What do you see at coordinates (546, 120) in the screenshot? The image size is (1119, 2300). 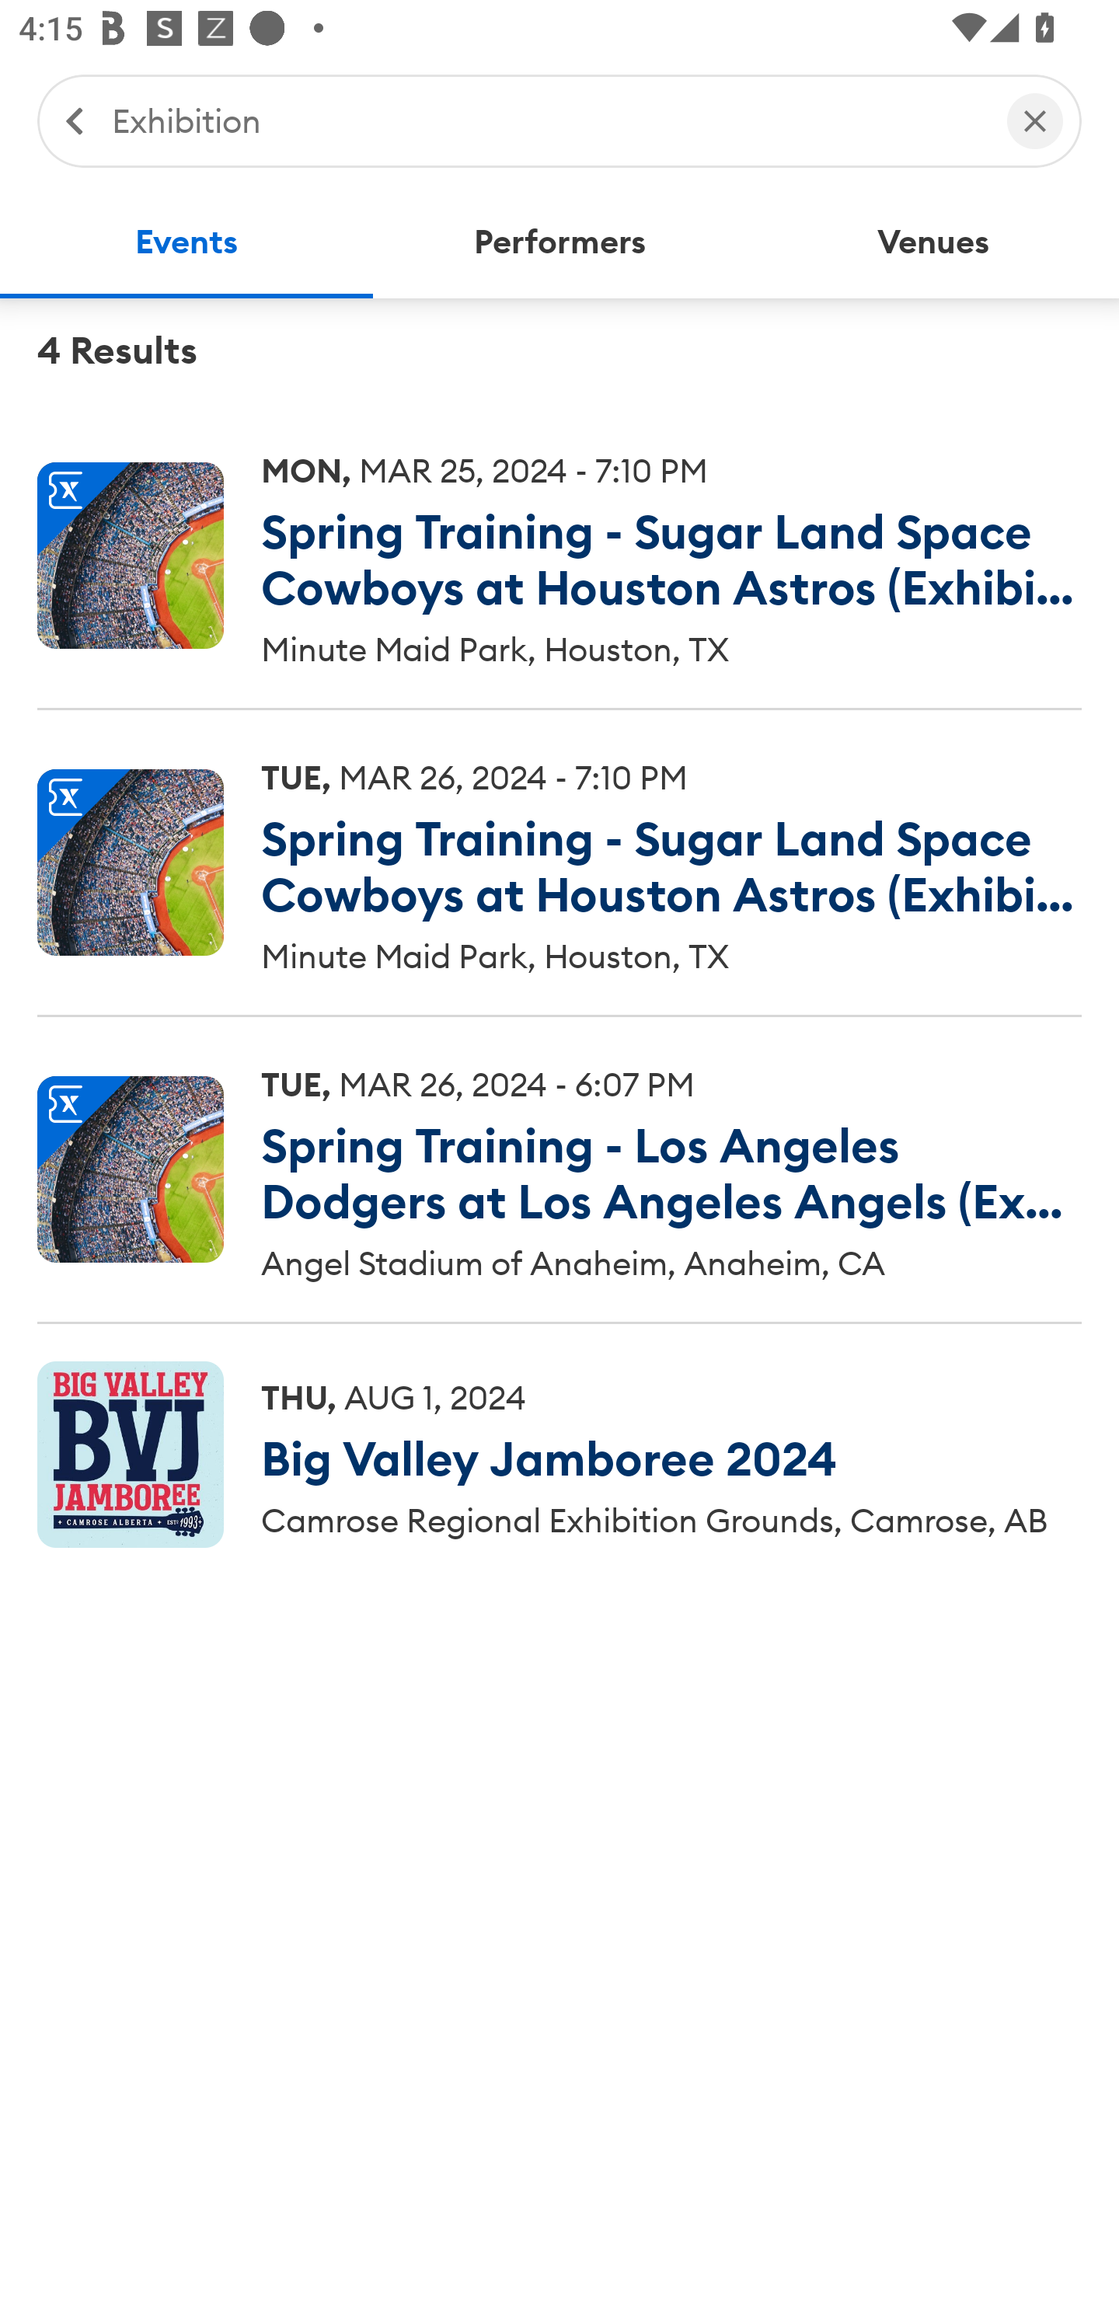 I see `Exhibition` at bounding box center [546, 120].